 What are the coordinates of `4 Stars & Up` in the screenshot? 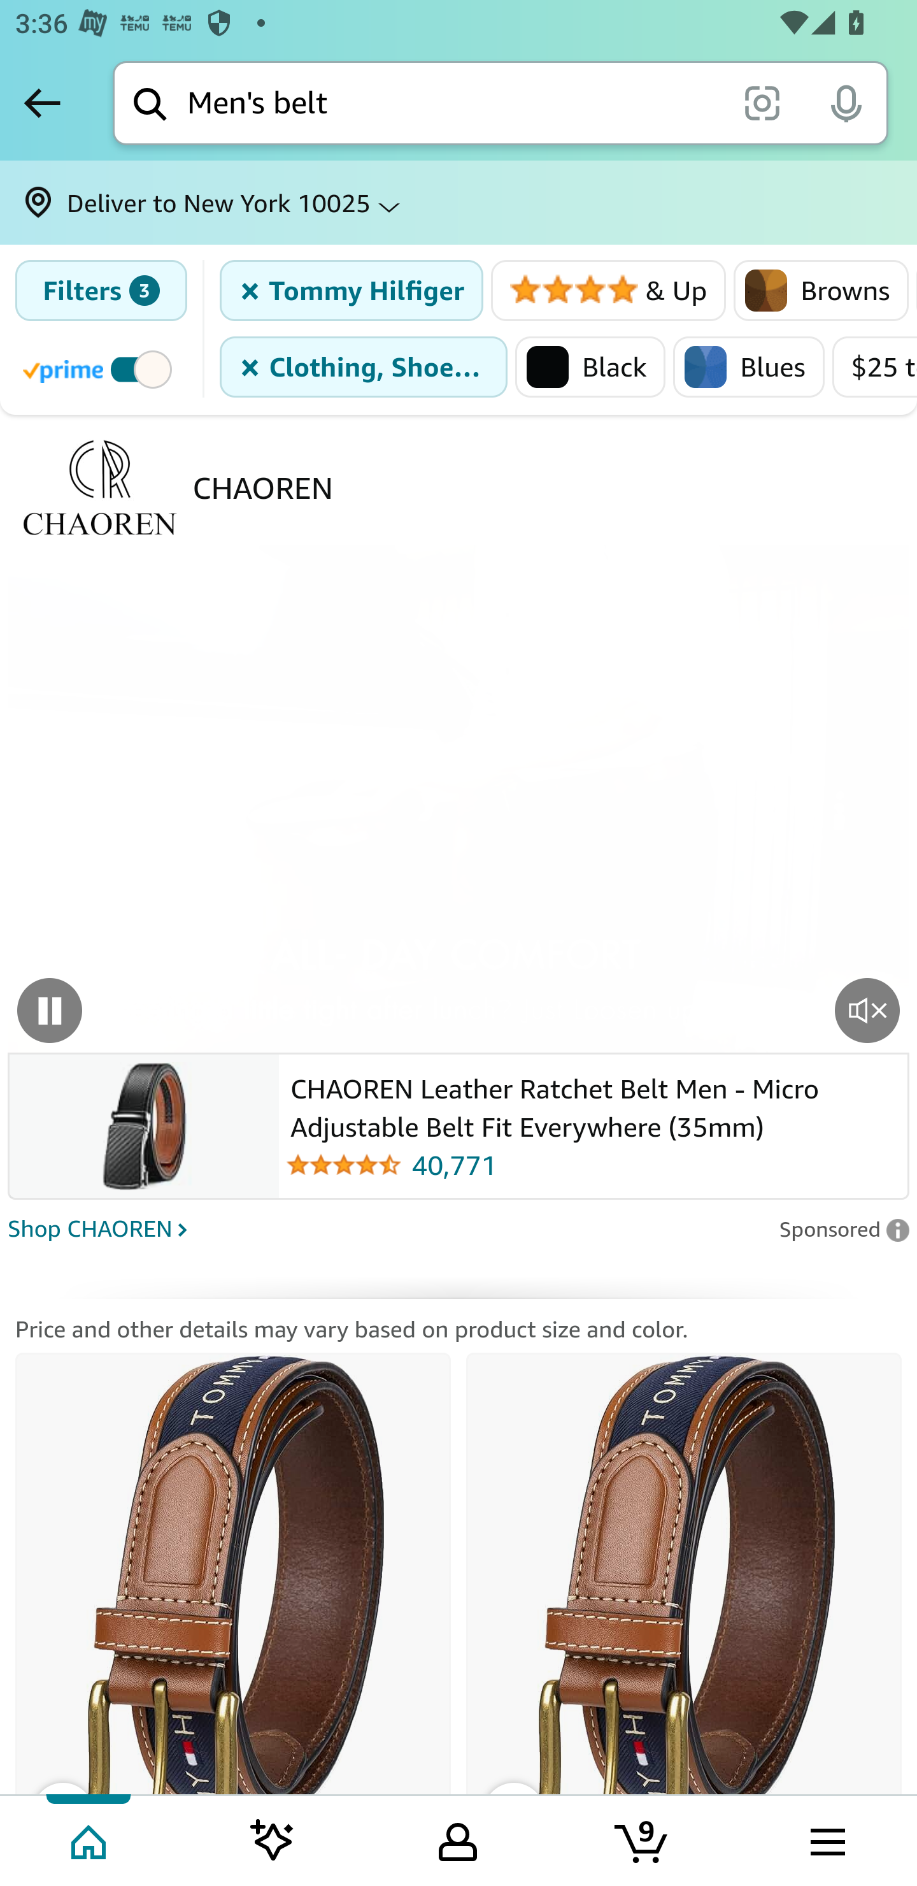 It's located at (609, 291).